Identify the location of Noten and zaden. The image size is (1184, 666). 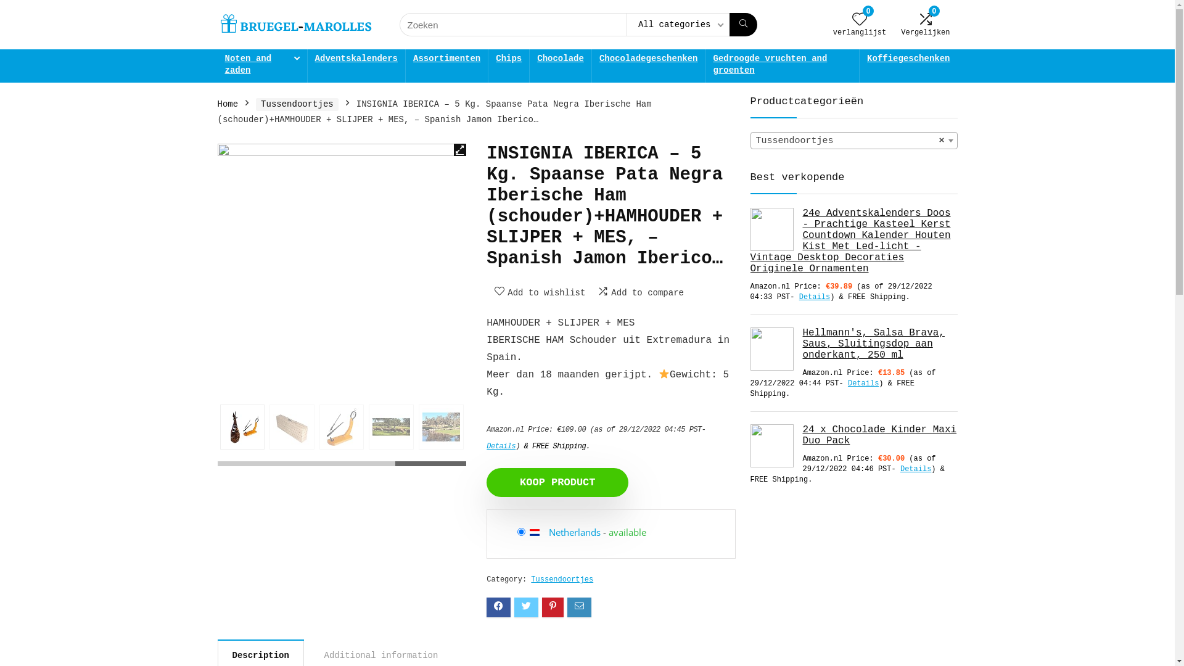
(261, 66).